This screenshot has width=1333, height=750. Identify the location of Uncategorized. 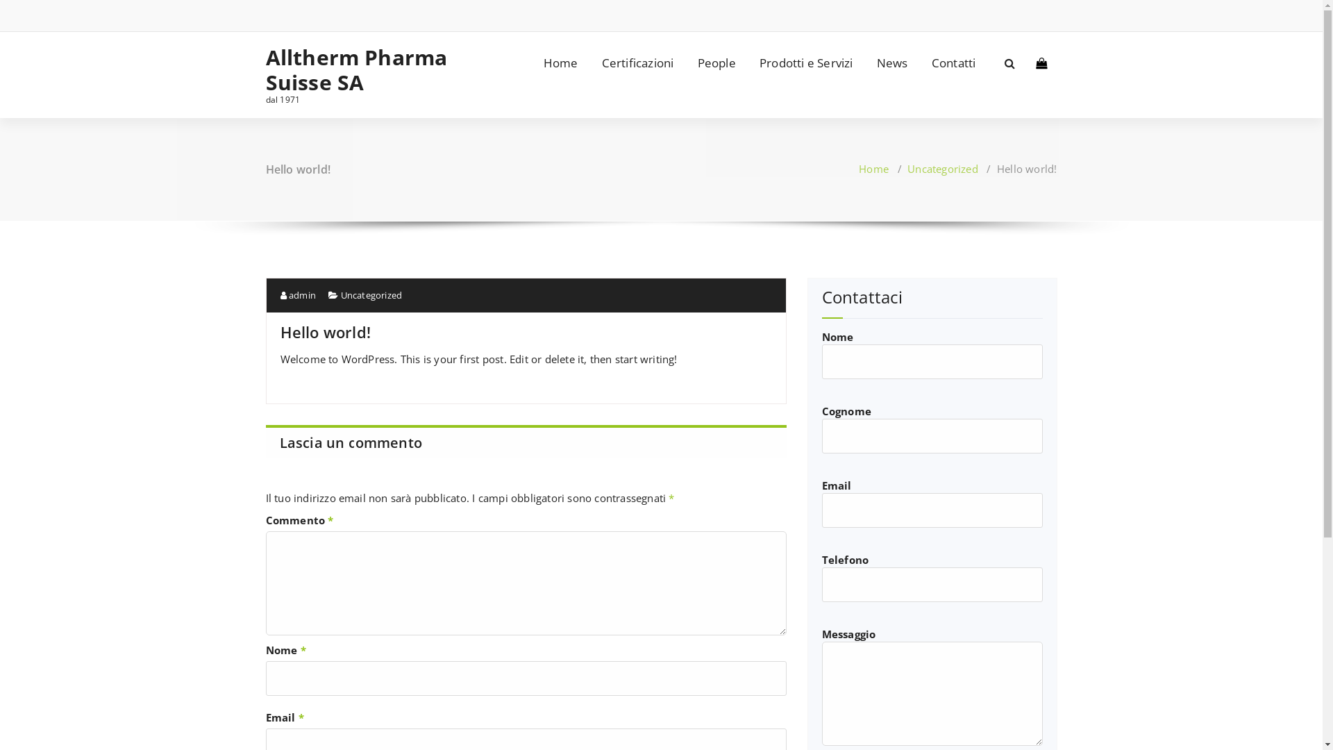
(372, 295).